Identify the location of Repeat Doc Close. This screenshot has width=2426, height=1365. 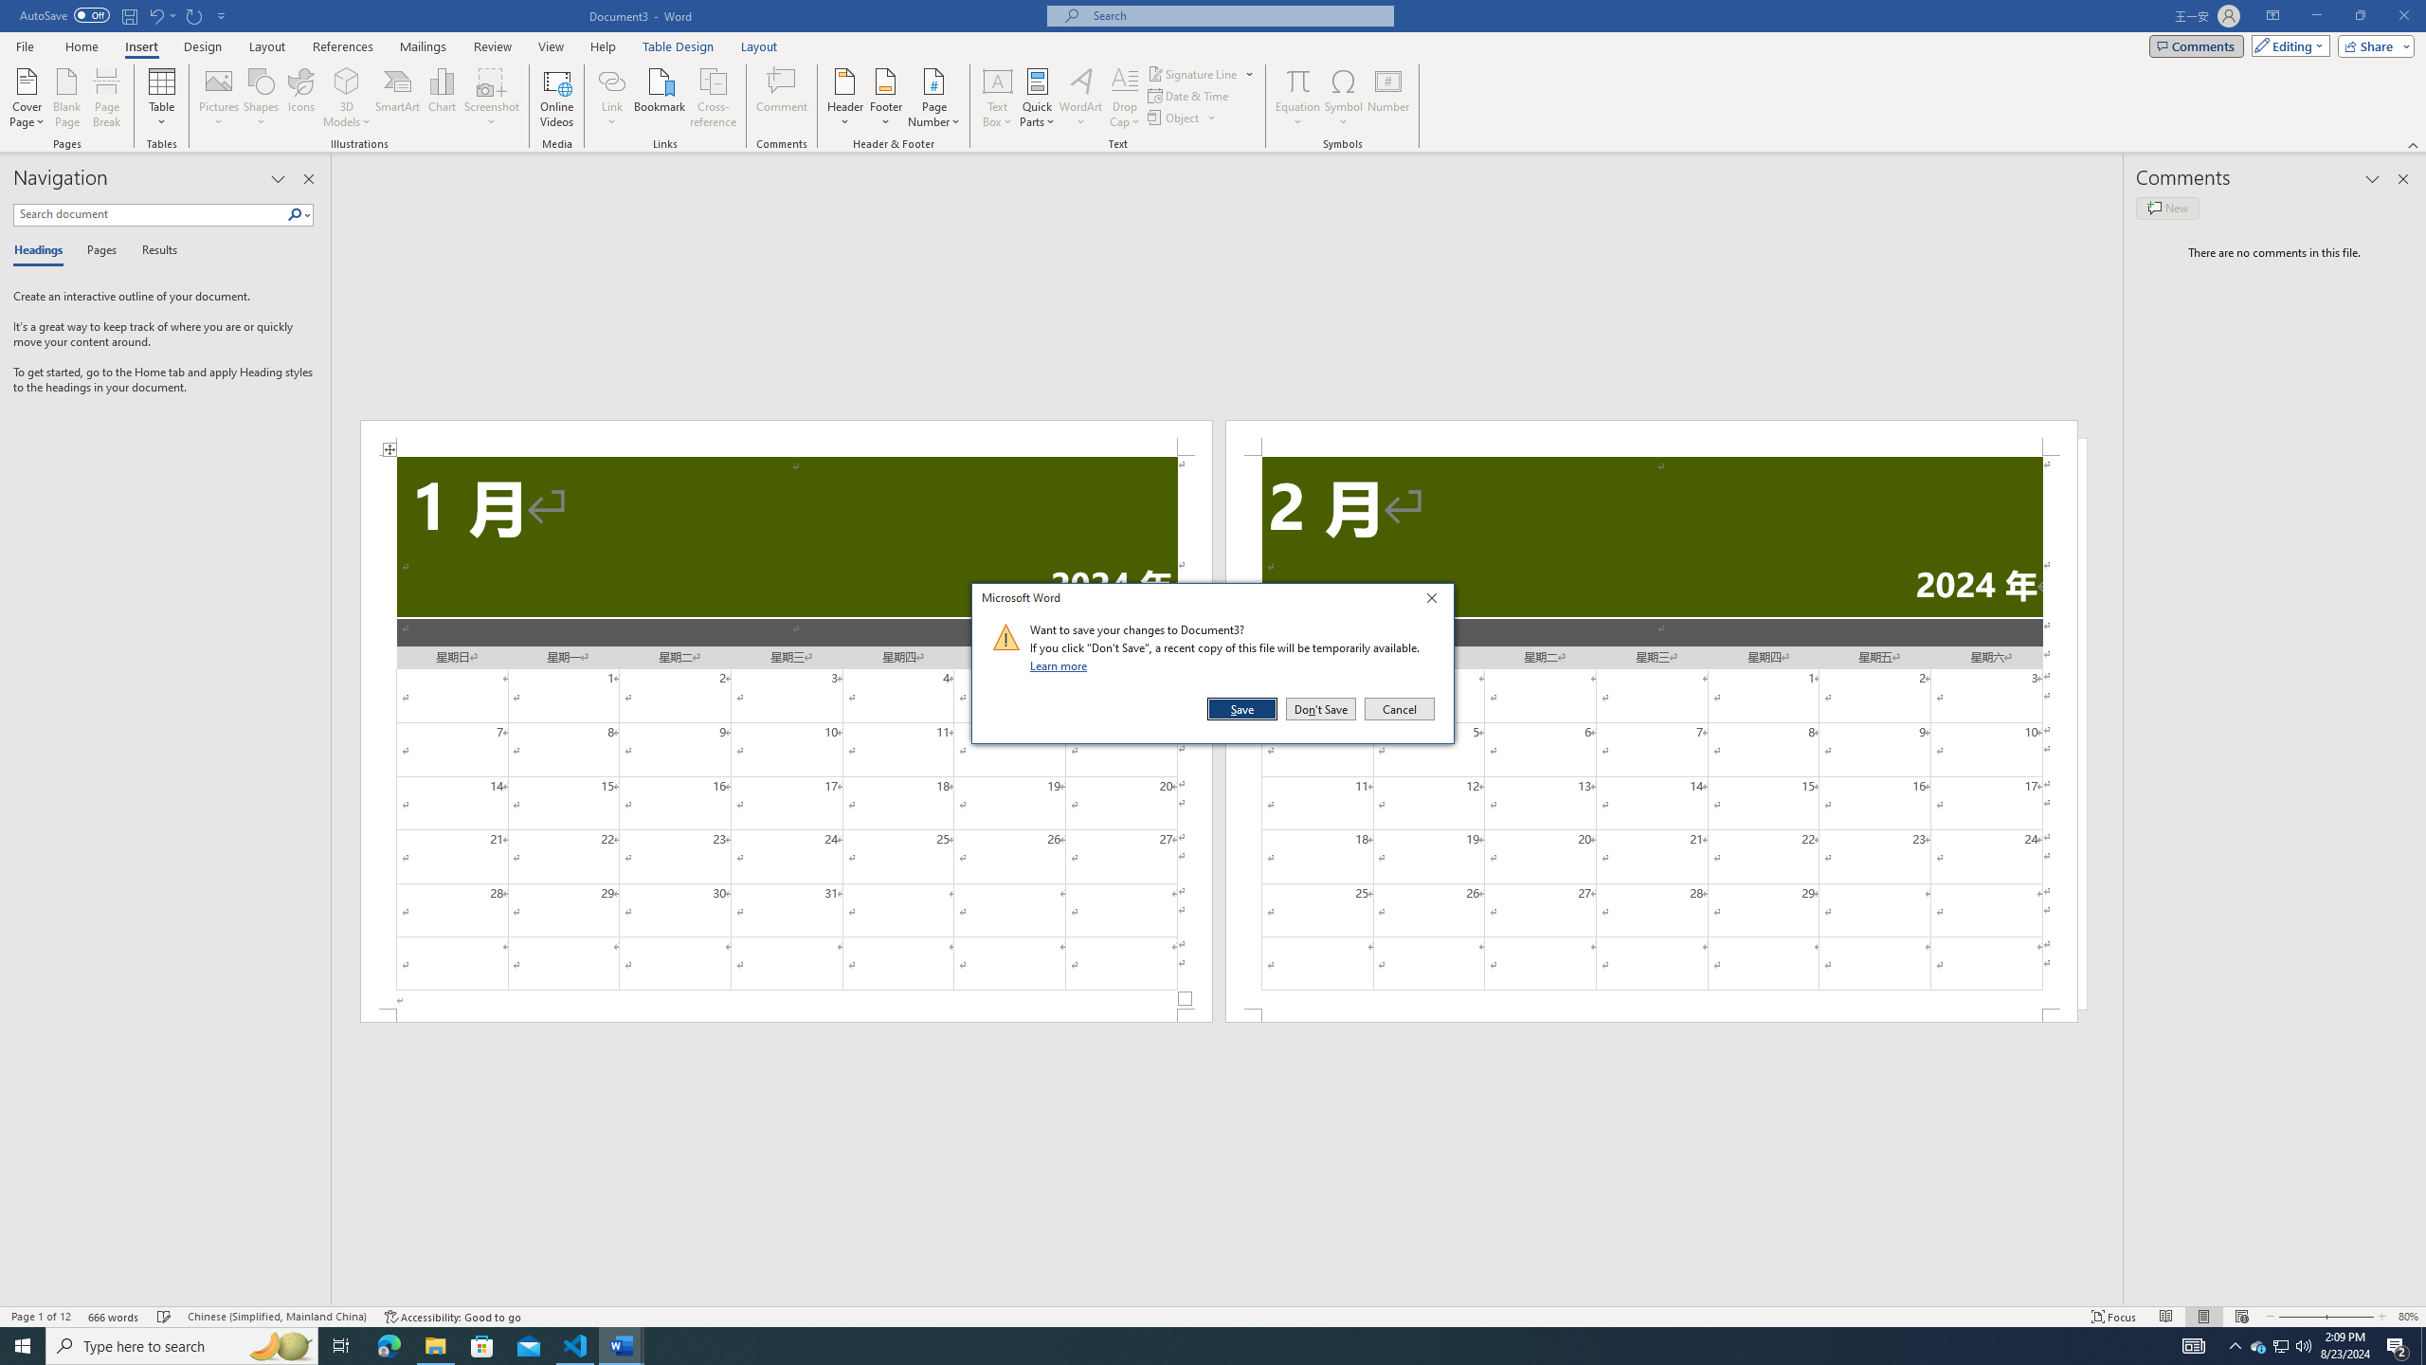
(195, 15).